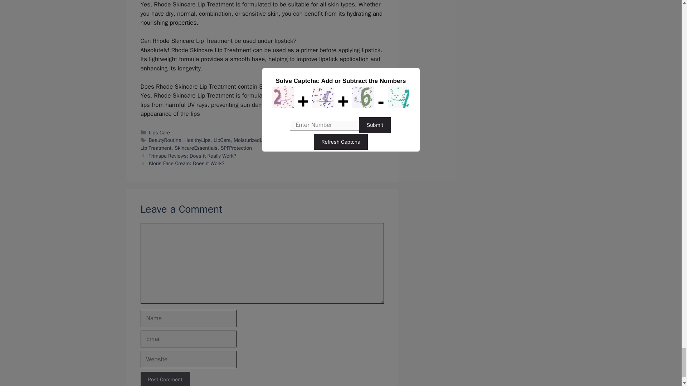 Image resolution: width=687 pixels, height=386 pixels. I want to click on Trimspa Reviews: Does it Really Work?, so click(193, 155).